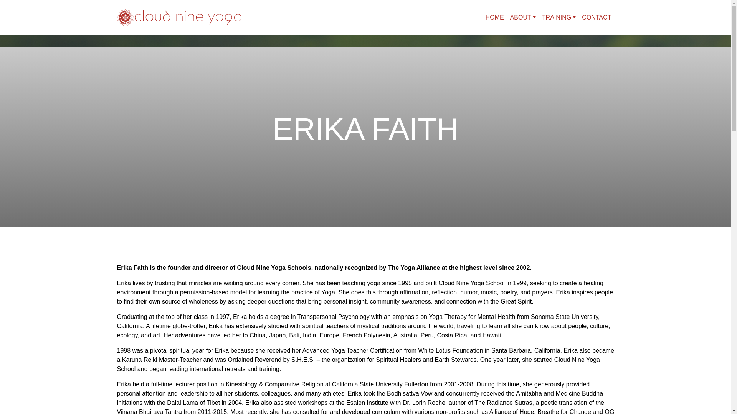  What do you see at coordinates (494, 17) in the screenshot?
I see `HOME` at bounding box center [494, 17].